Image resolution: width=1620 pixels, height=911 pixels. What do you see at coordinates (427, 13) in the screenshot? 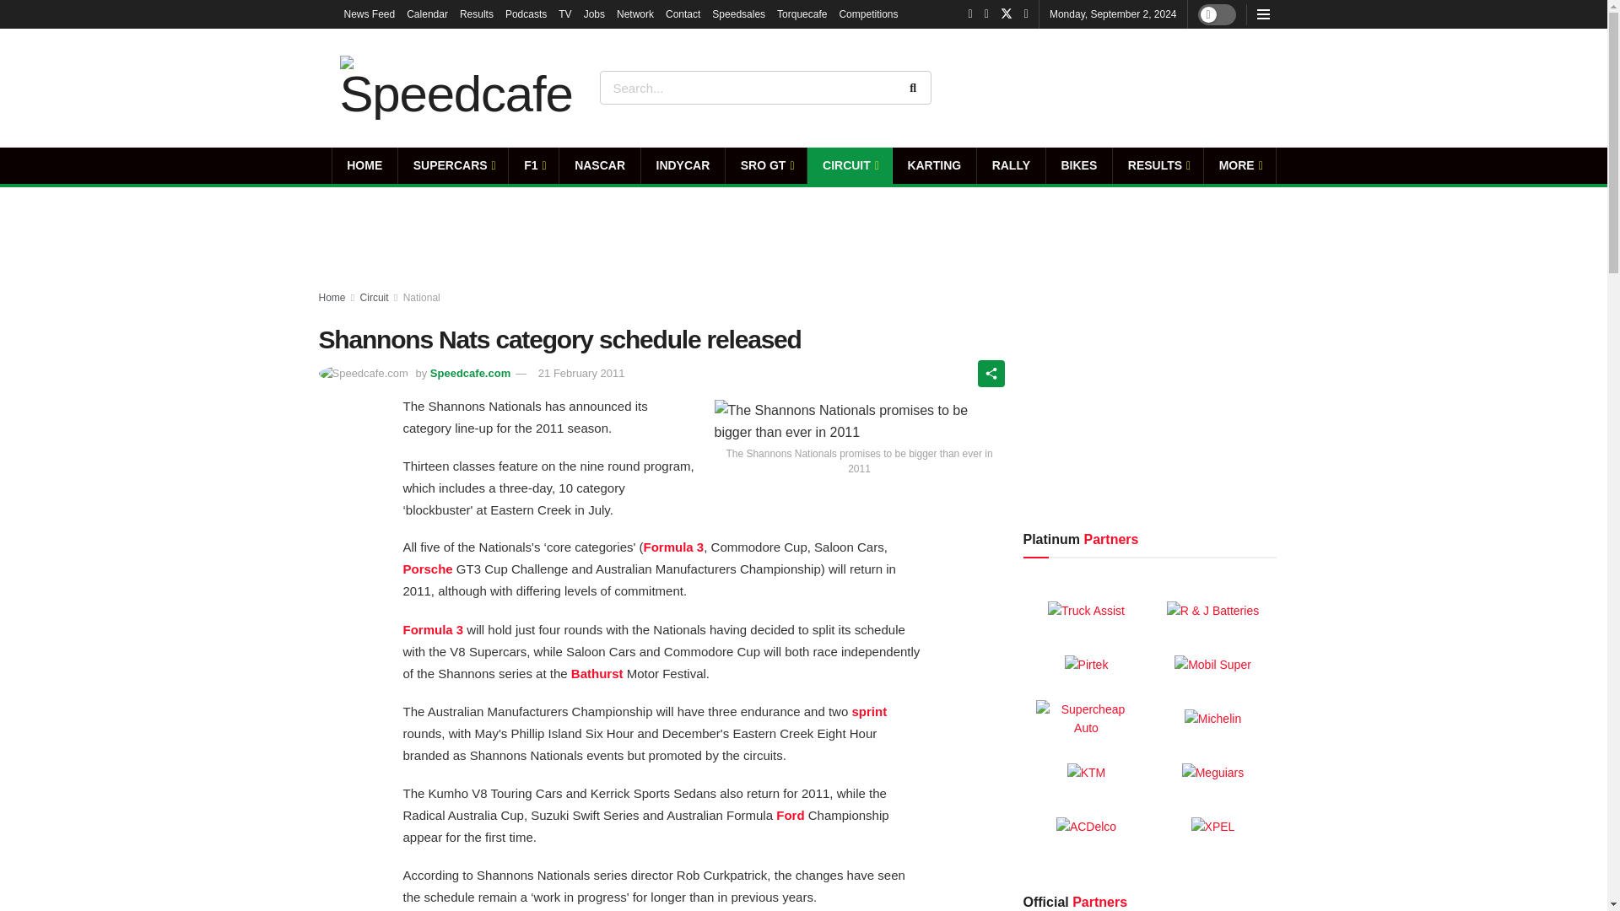
I see `Calendar` at bounding box center [427, 13].